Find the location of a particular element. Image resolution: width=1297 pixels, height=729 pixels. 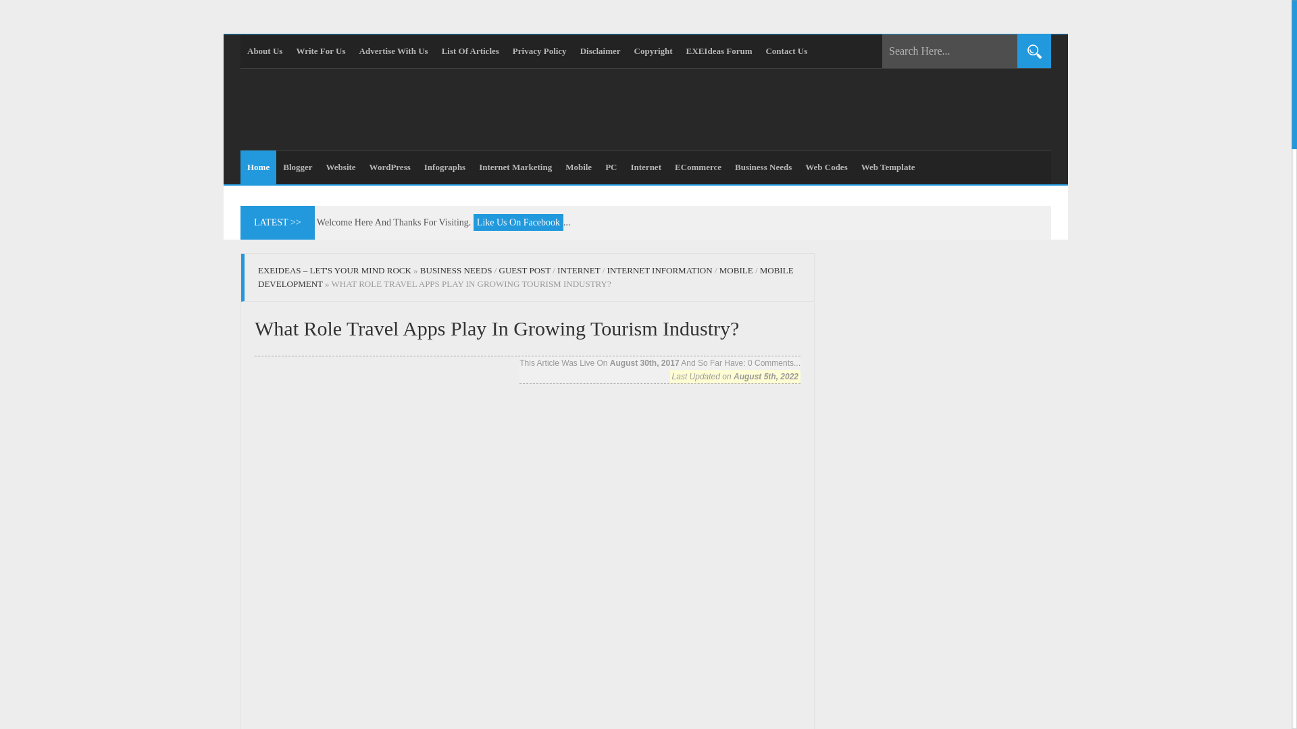

INTERNET INFORMATION is located at coordinates (659, 270).